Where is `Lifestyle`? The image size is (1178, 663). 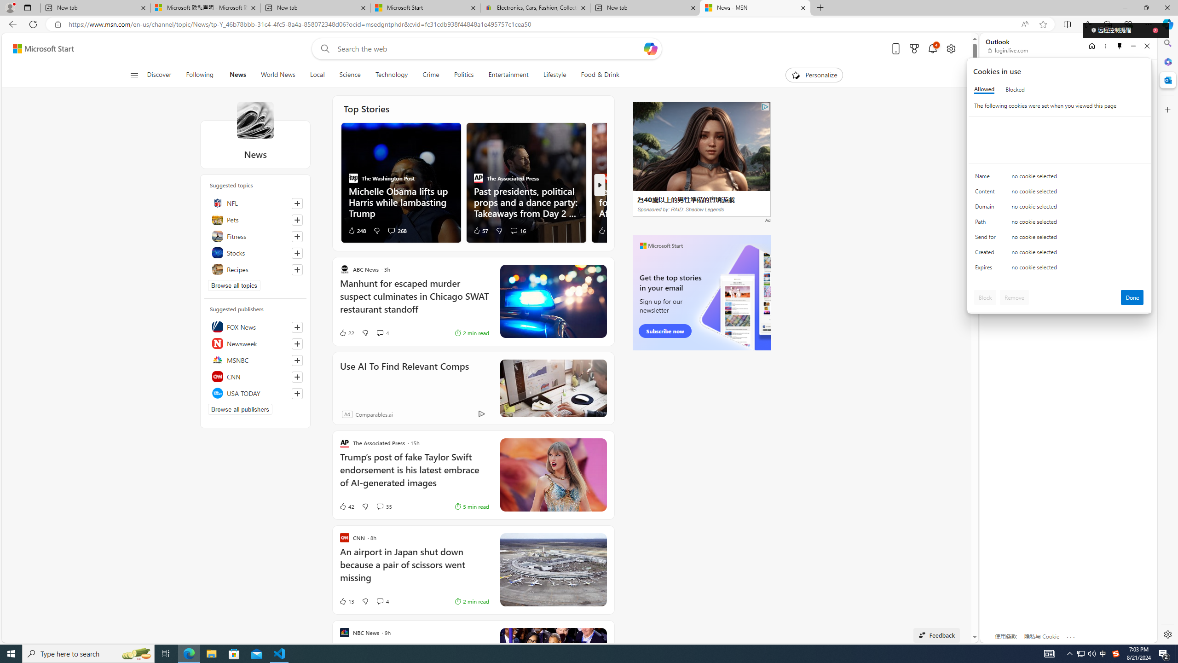
Lifestyle is located at coordinates (555, 75).